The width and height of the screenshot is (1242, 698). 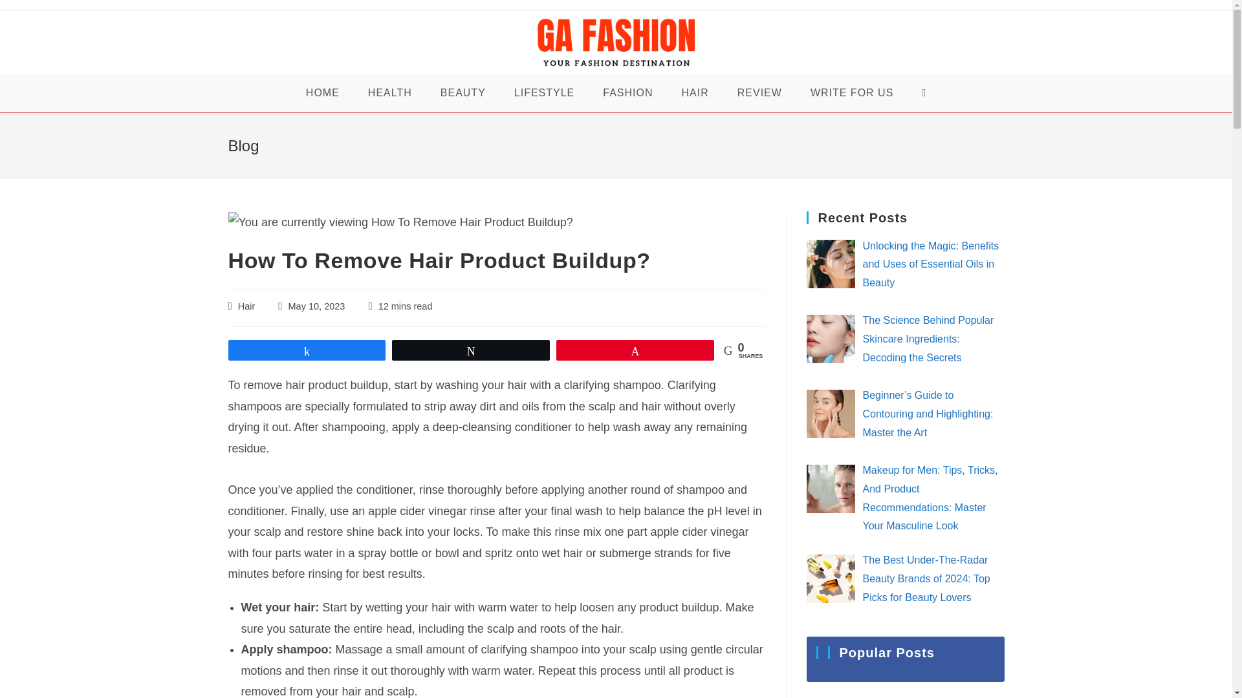 I want to click on FASHION, so click(x=627, y=93).